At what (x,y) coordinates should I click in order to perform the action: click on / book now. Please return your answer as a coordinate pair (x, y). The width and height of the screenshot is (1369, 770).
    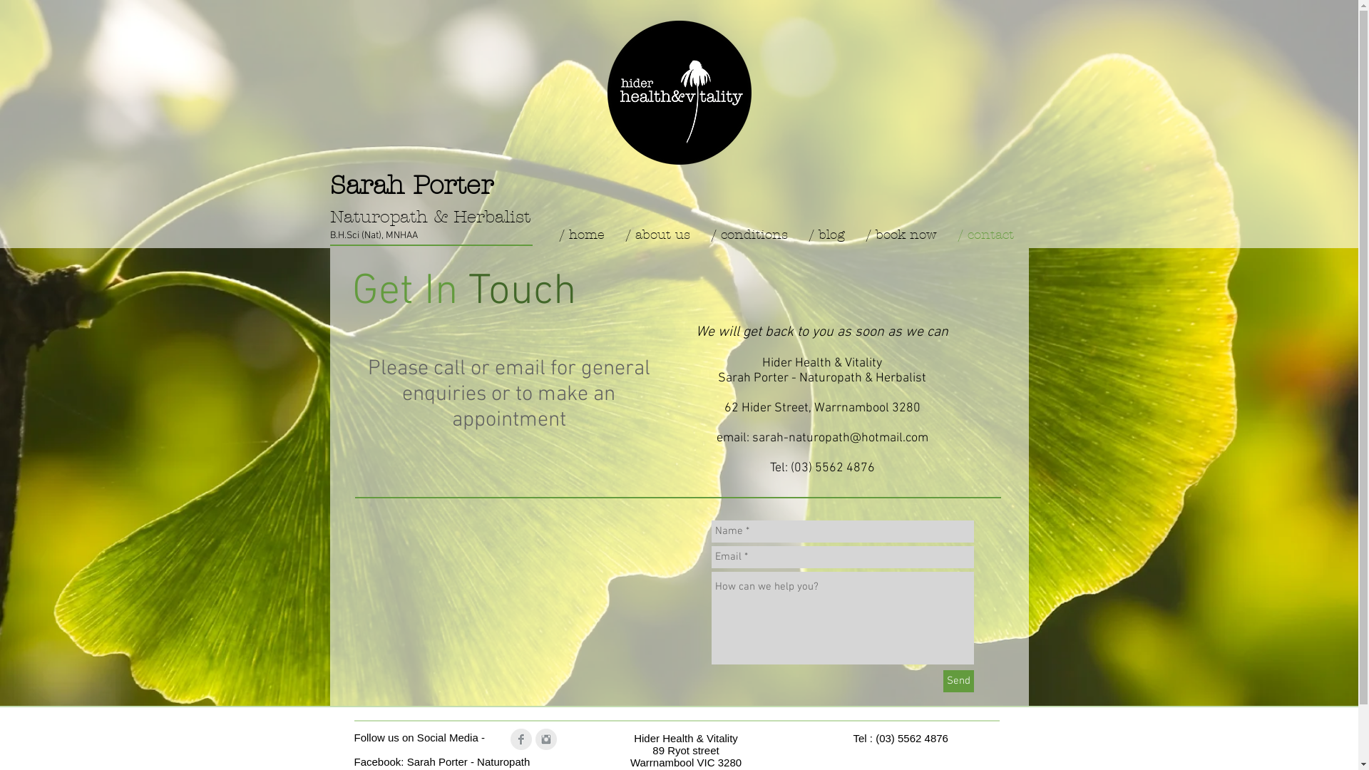
    Looking at the image, I should click on (901, 235).